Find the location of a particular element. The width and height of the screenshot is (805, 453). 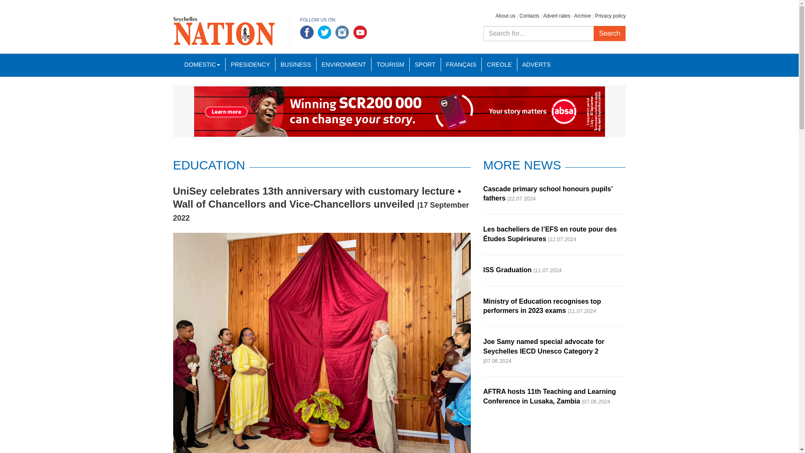

Search is located at coordinates (610, 34).